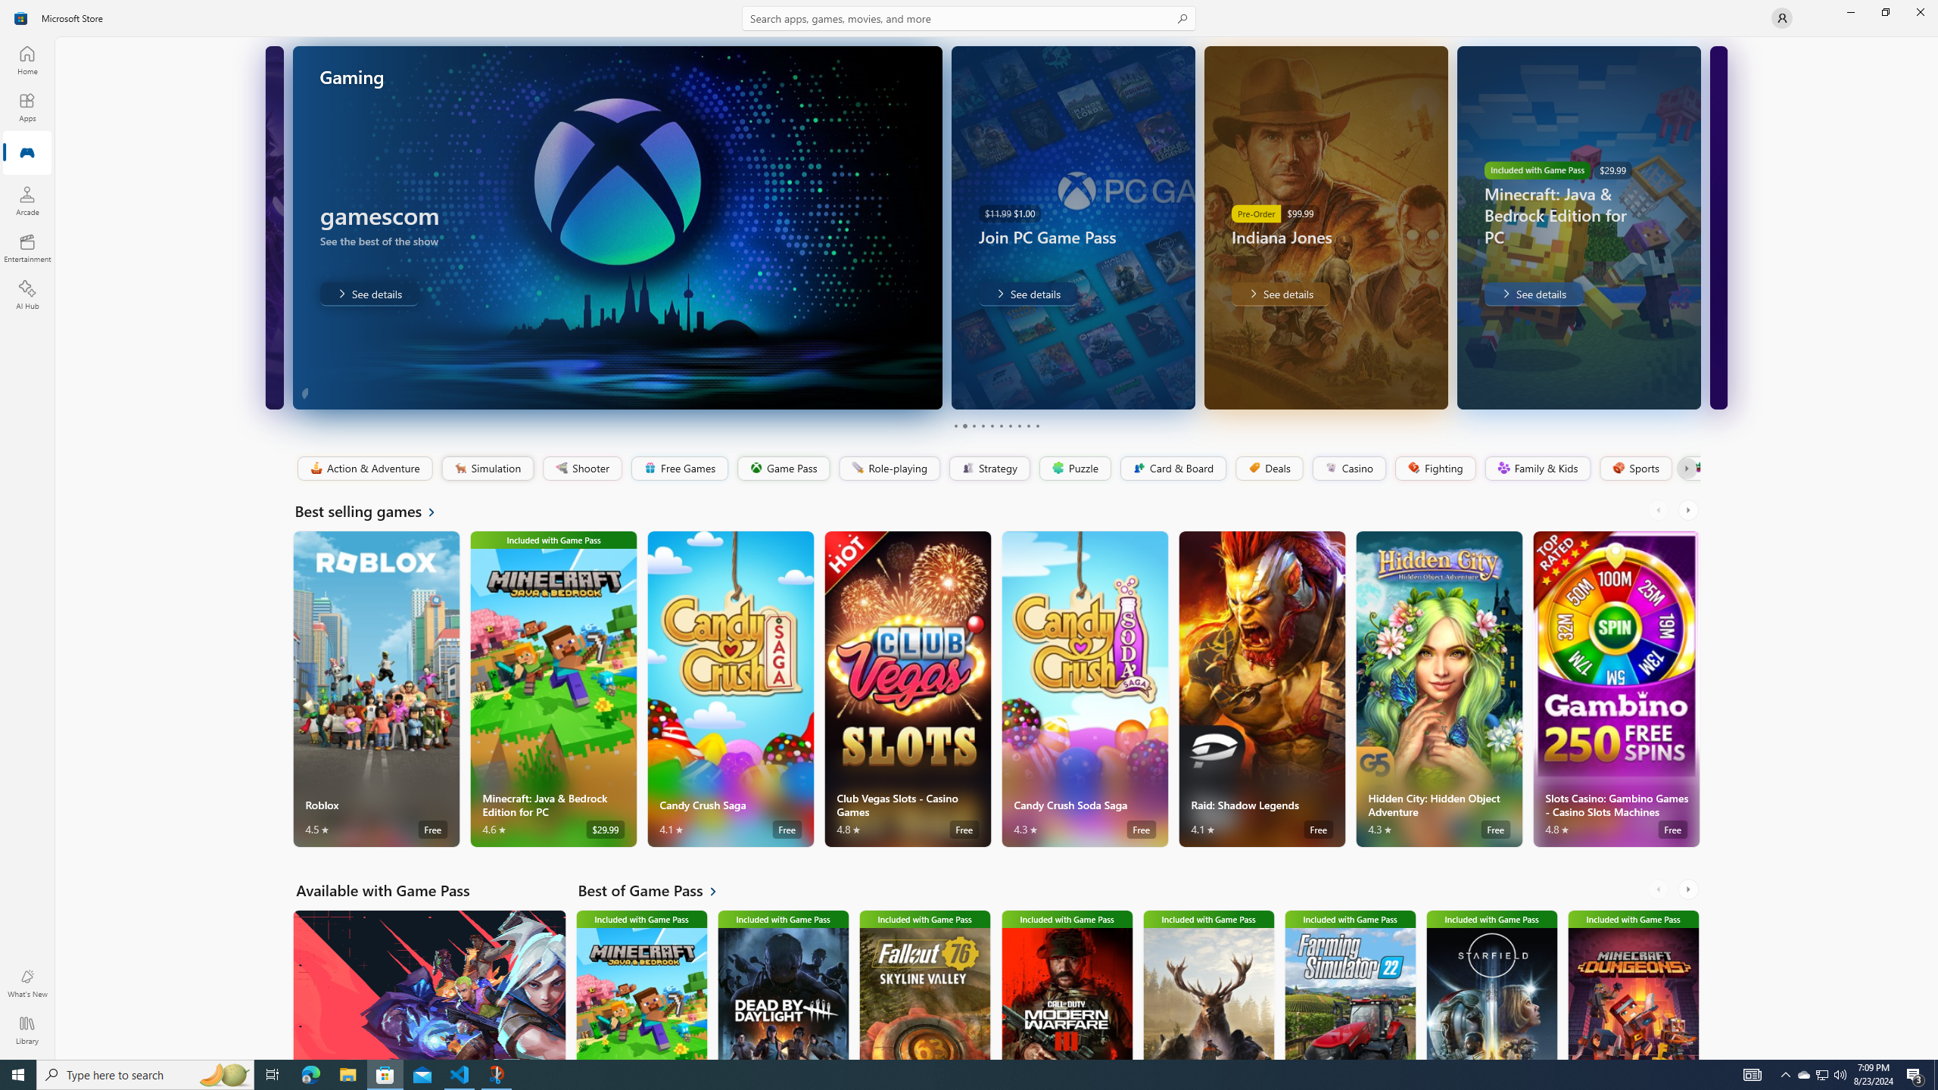  Describe the element at coordinates (27, 60) in the screenshot. I see `Home` at that location.